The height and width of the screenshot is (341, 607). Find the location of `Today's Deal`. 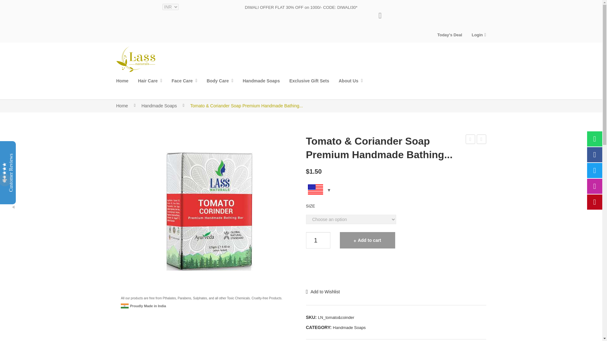

Today's Deal is located at coordinates (450, 35).